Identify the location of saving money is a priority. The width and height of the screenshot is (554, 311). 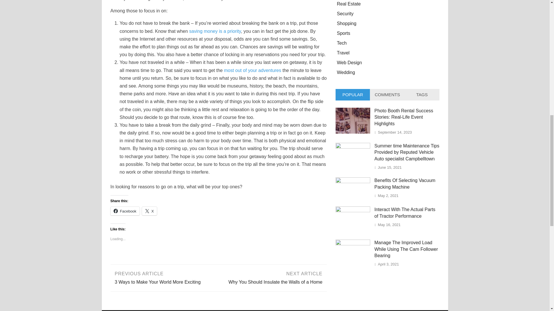
(215, 31).